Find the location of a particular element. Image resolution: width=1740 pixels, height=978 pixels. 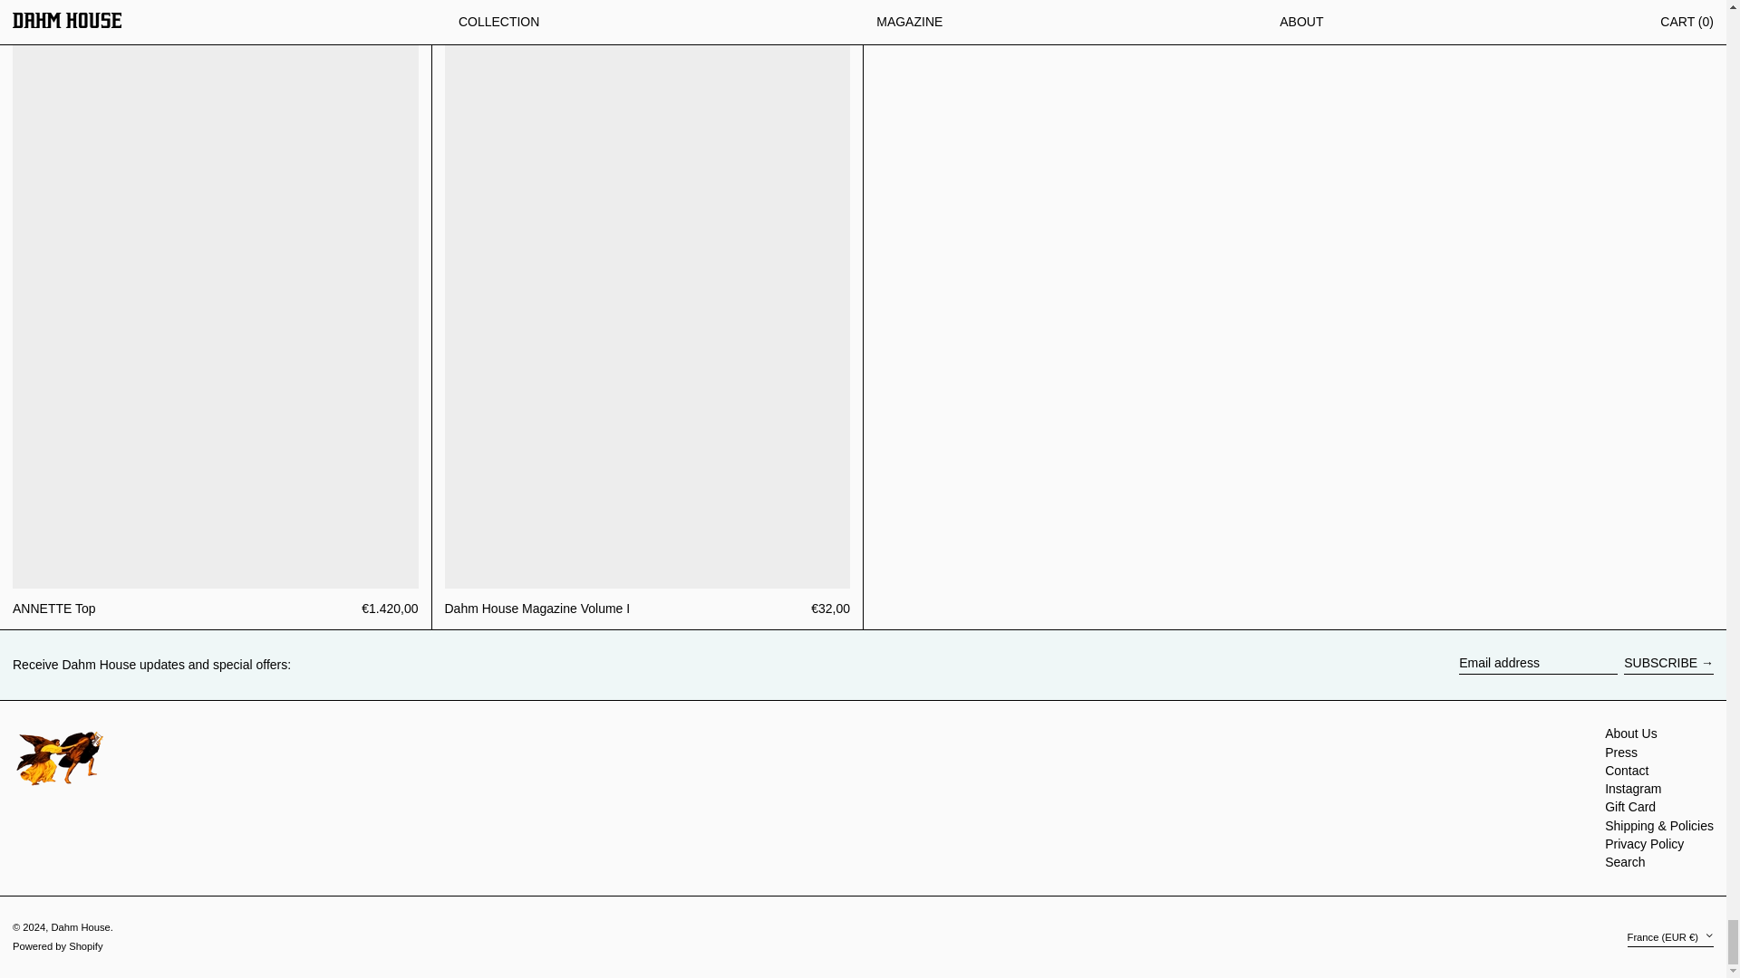

Search is located at coordinates (1624, 862).